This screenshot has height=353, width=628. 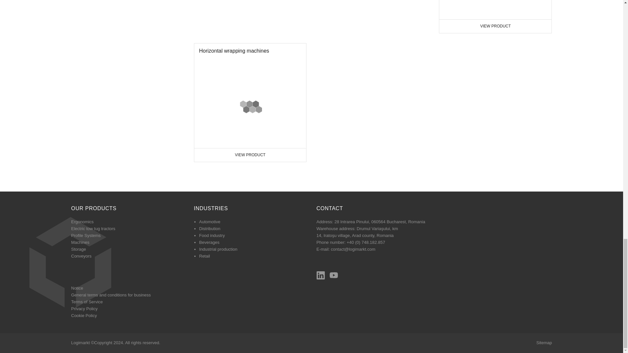 I want to click on Profile Systems, so click(x=82, y=222).